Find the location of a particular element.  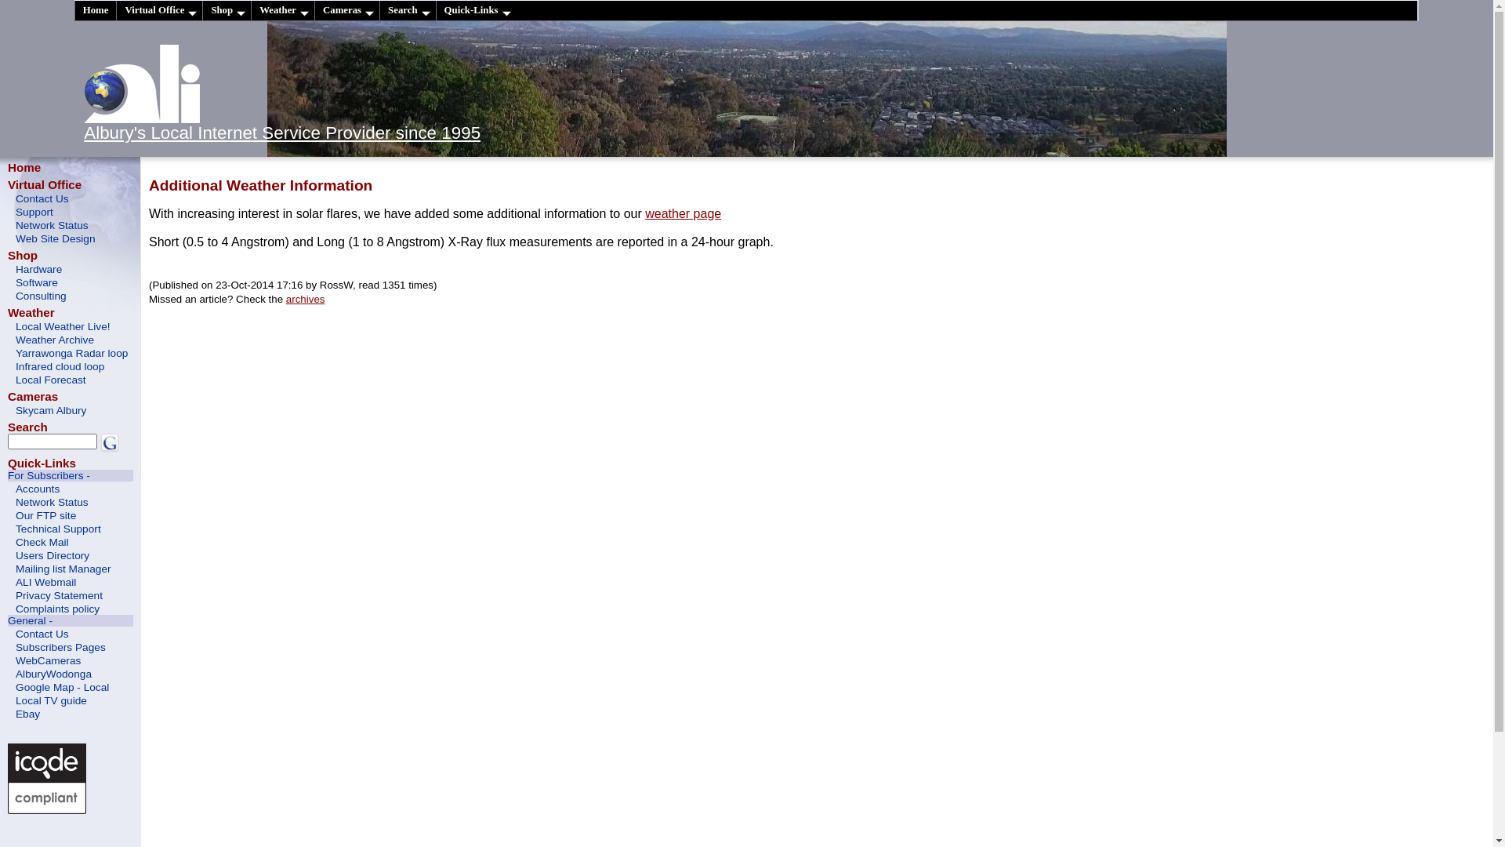

weather page is located at coordinates (684, 213).